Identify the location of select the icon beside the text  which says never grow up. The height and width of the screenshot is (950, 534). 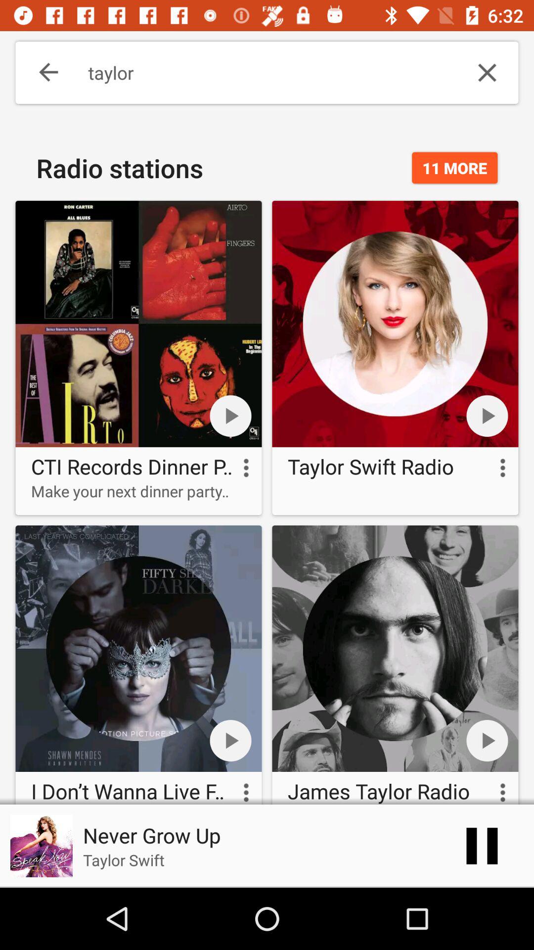
(41, 846).